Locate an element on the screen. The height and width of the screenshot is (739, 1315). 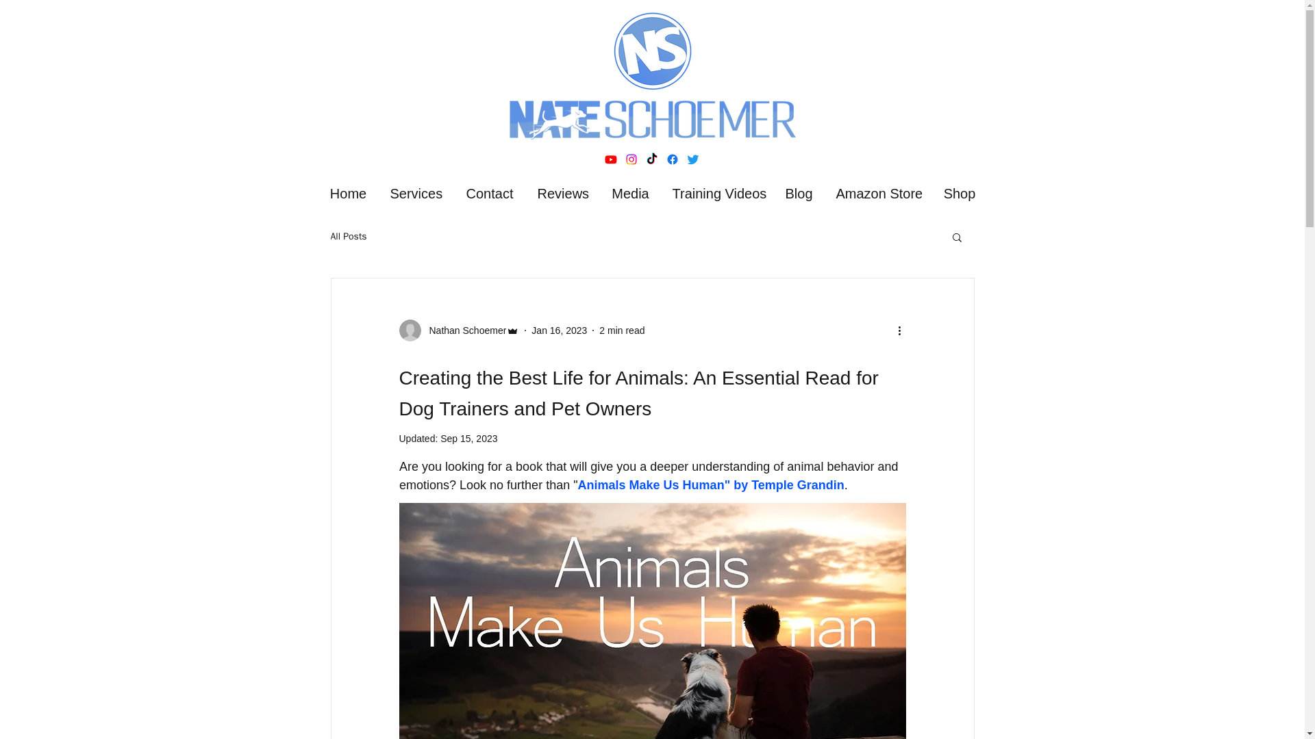
Amazon Store is located at coordinates (878, 193).